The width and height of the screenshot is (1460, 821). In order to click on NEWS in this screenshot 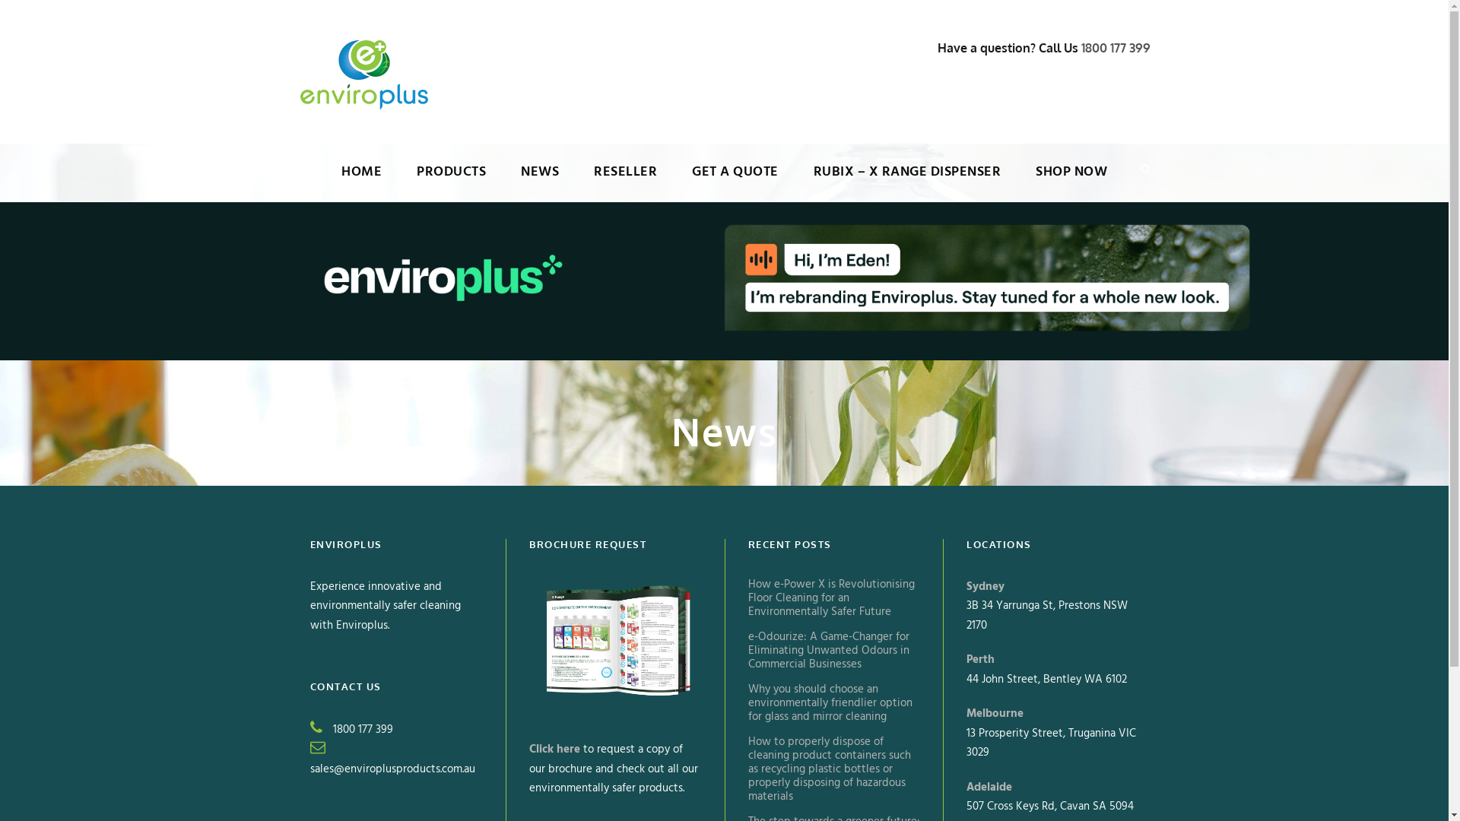, I will do `click(540, 182)`.